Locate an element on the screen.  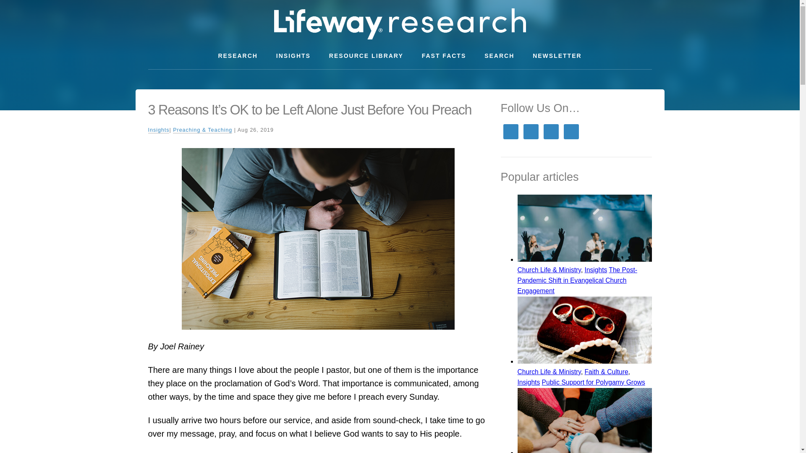
RESOURCE LIBRARY is located at coordinates (366, 56).